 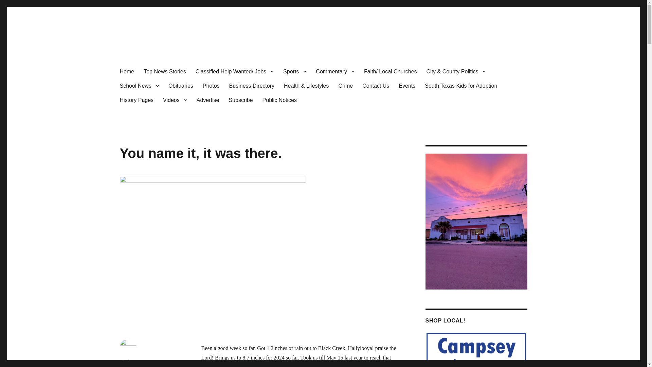 I want to click on Photos, so click(x=211, y=86).